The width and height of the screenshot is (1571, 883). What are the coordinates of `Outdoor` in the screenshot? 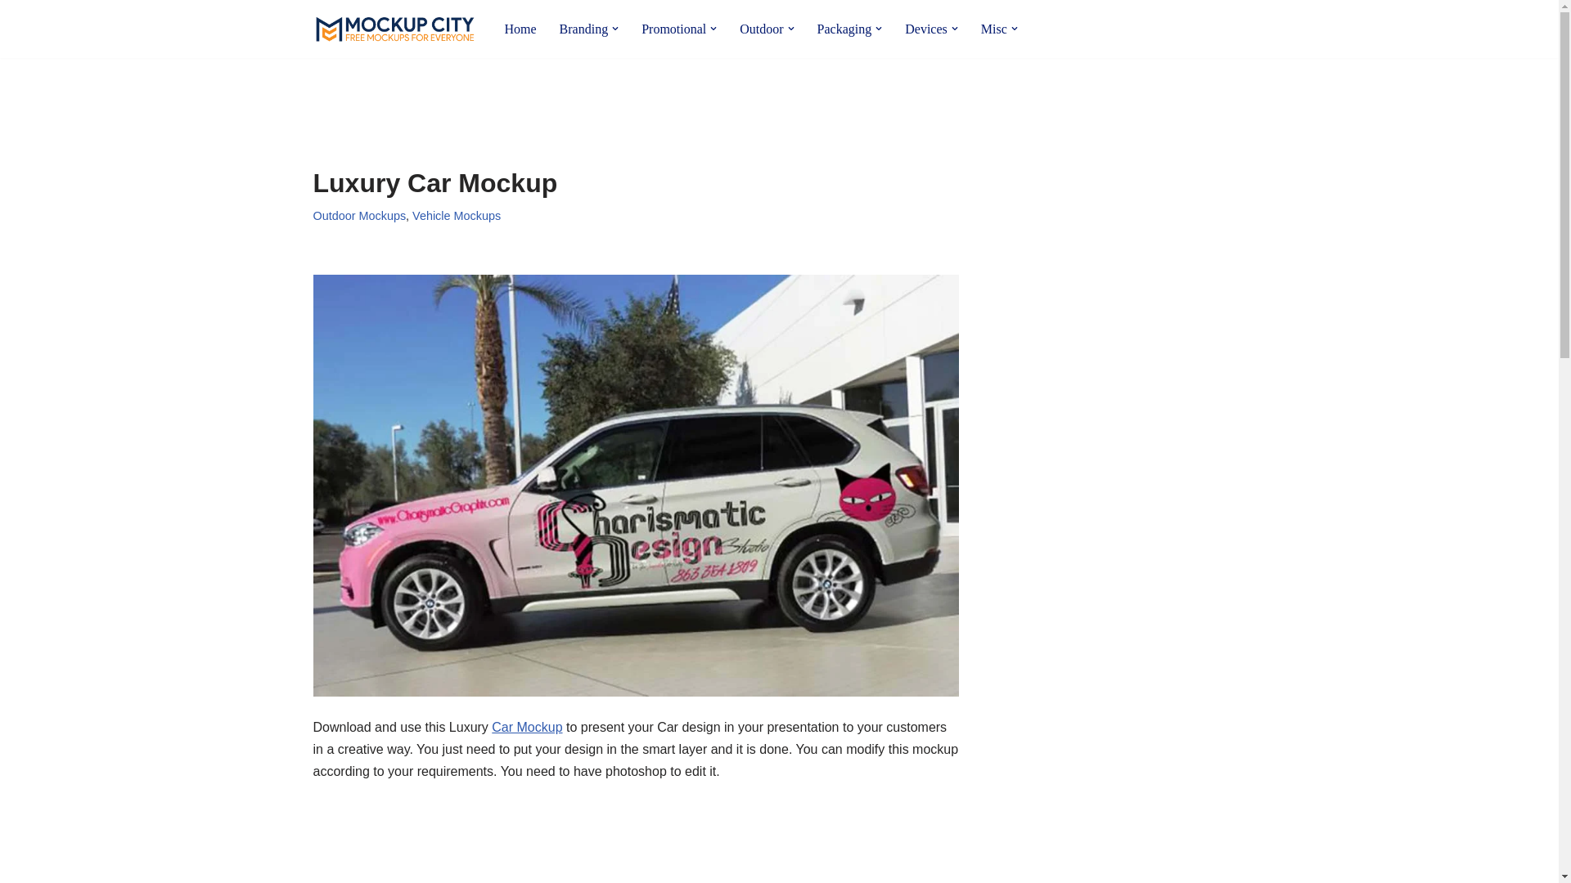 It's located at (761, 28).